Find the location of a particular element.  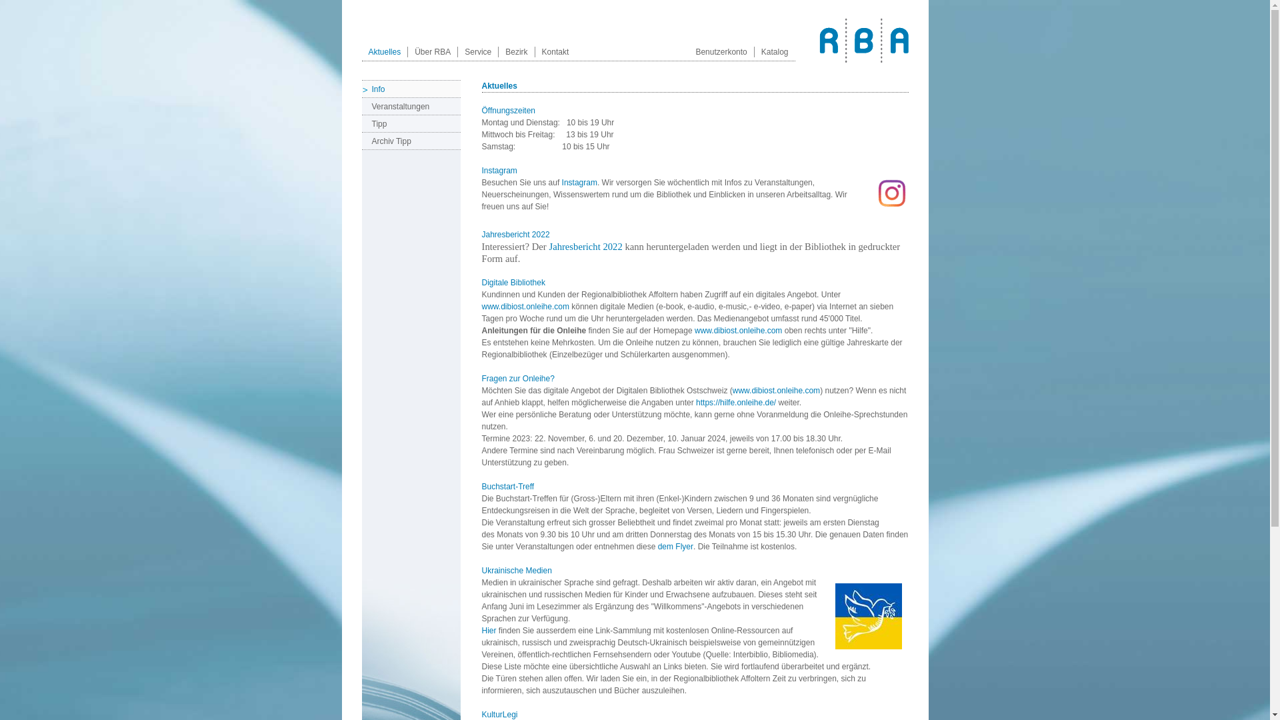

Hier is located at coordinates (489, 631).